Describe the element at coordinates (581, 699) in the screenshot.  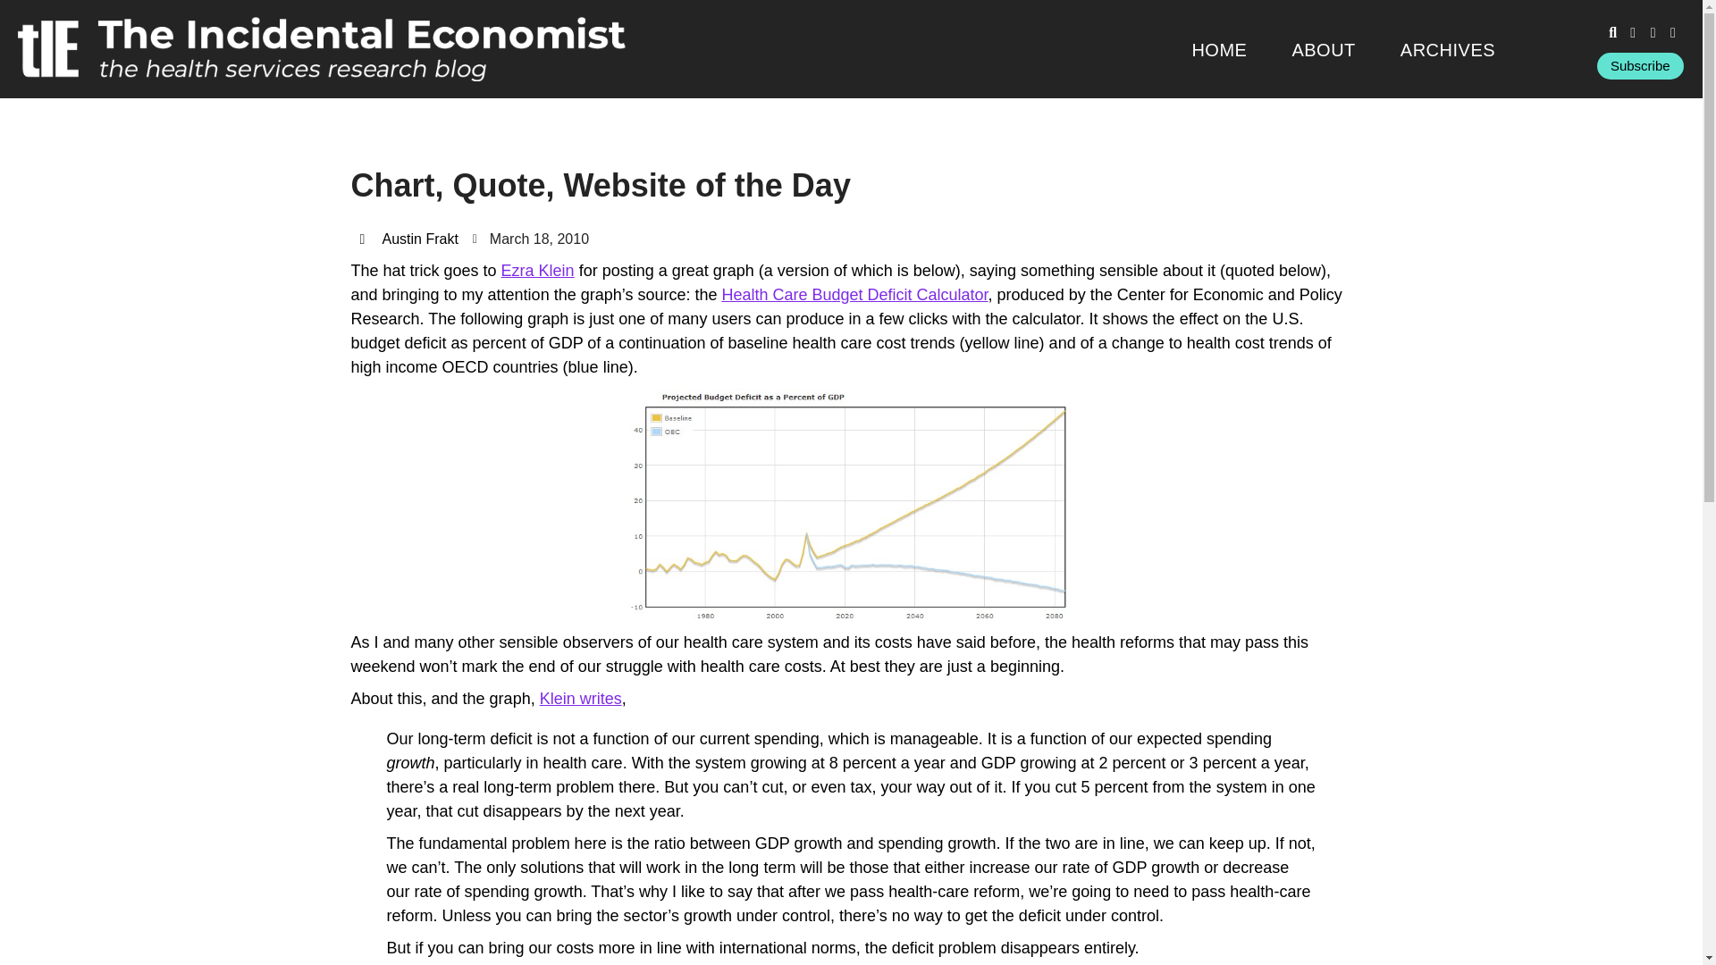
I see `Klein writes` at that location.